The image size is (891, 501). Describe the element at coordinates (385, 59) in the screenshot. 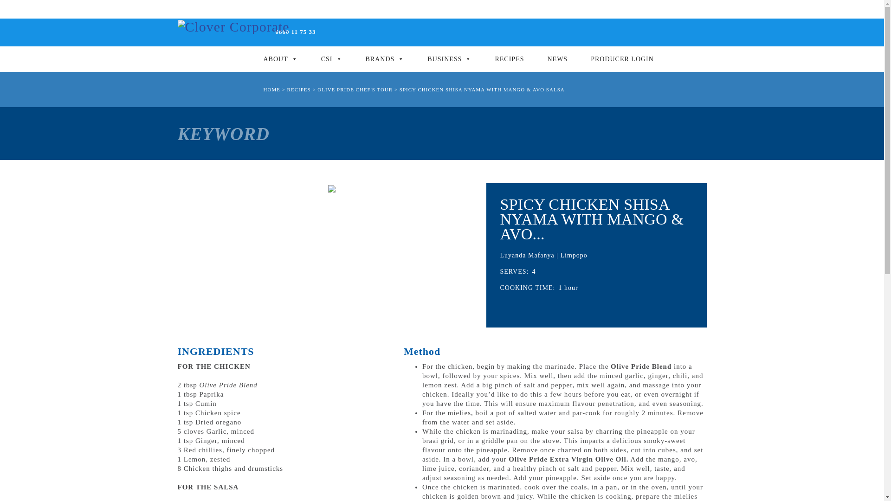

I see `BRANDS` at that location.